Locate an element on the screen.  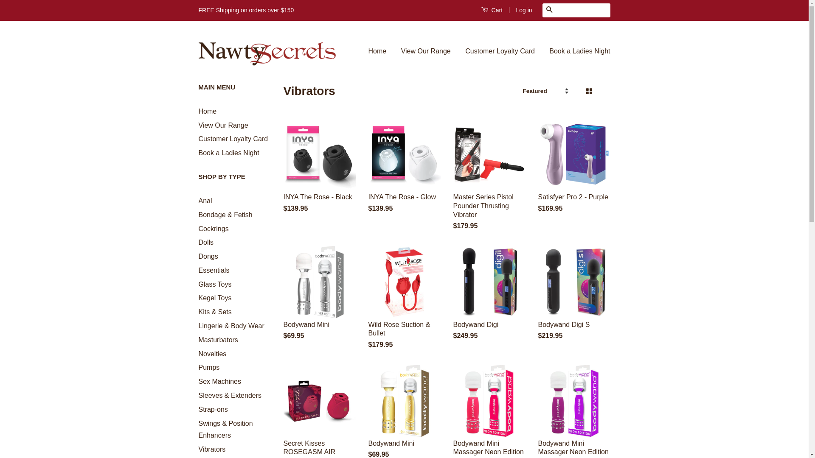
Glass Toys is located at coordinates (215, 284).